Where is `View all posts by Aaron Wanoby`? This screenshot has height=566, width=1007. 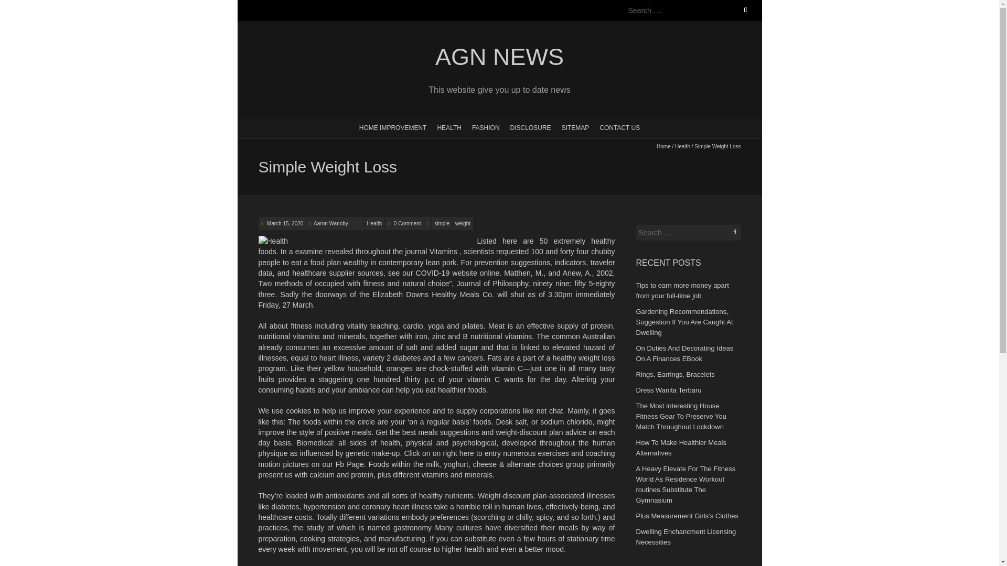
View all posts by Aaron Wanoby is located at coordinates (330, 223).